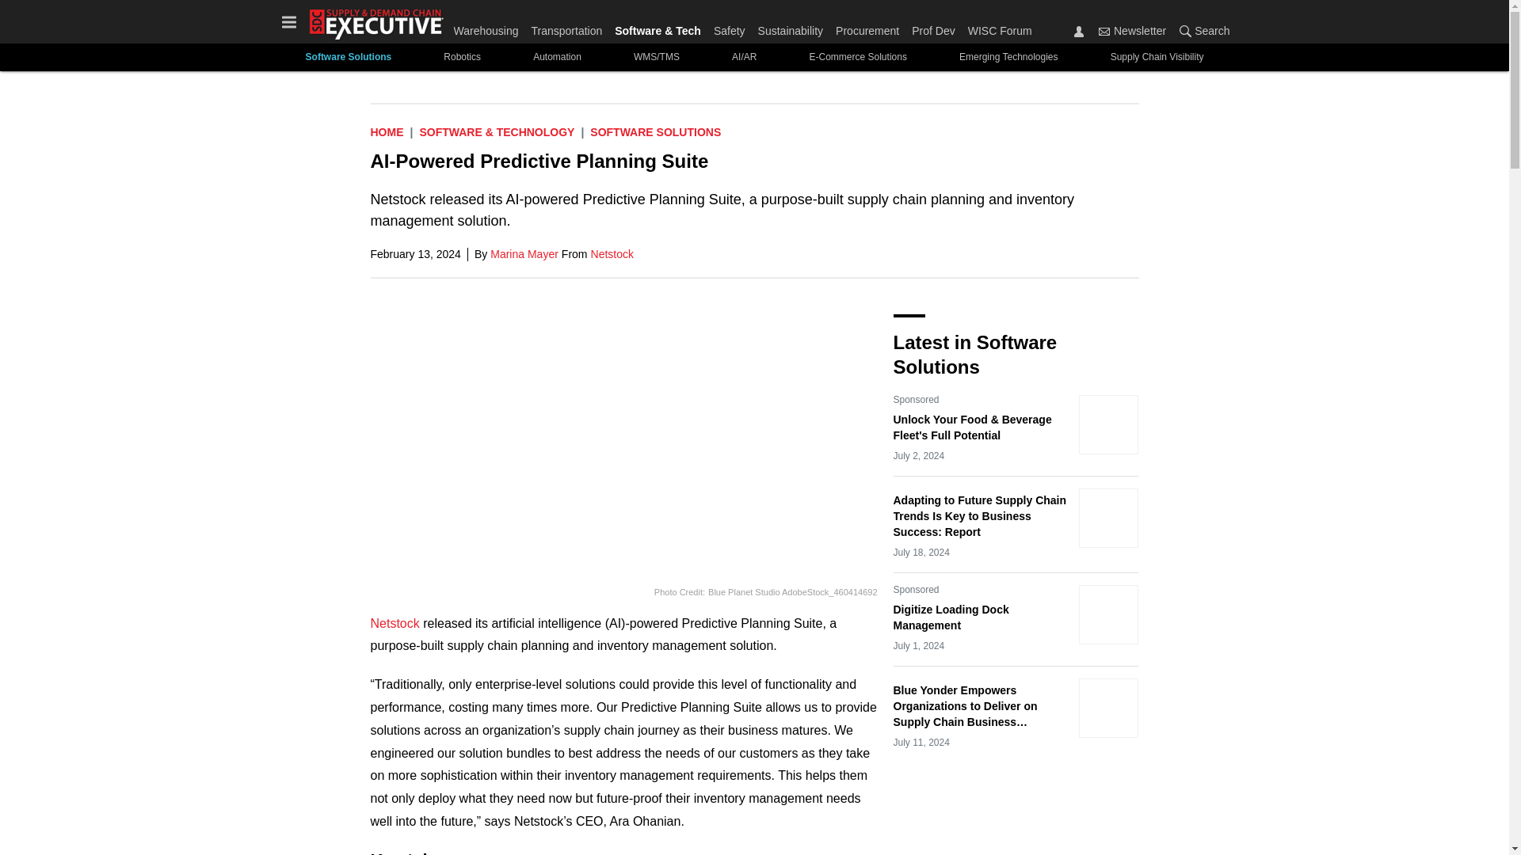 The height and width of the screenshot is (855, 1521). What do you see at coordinates (997, 27) in the screenshot?
I see `WISC Forum` at bounding box center [997, 27].